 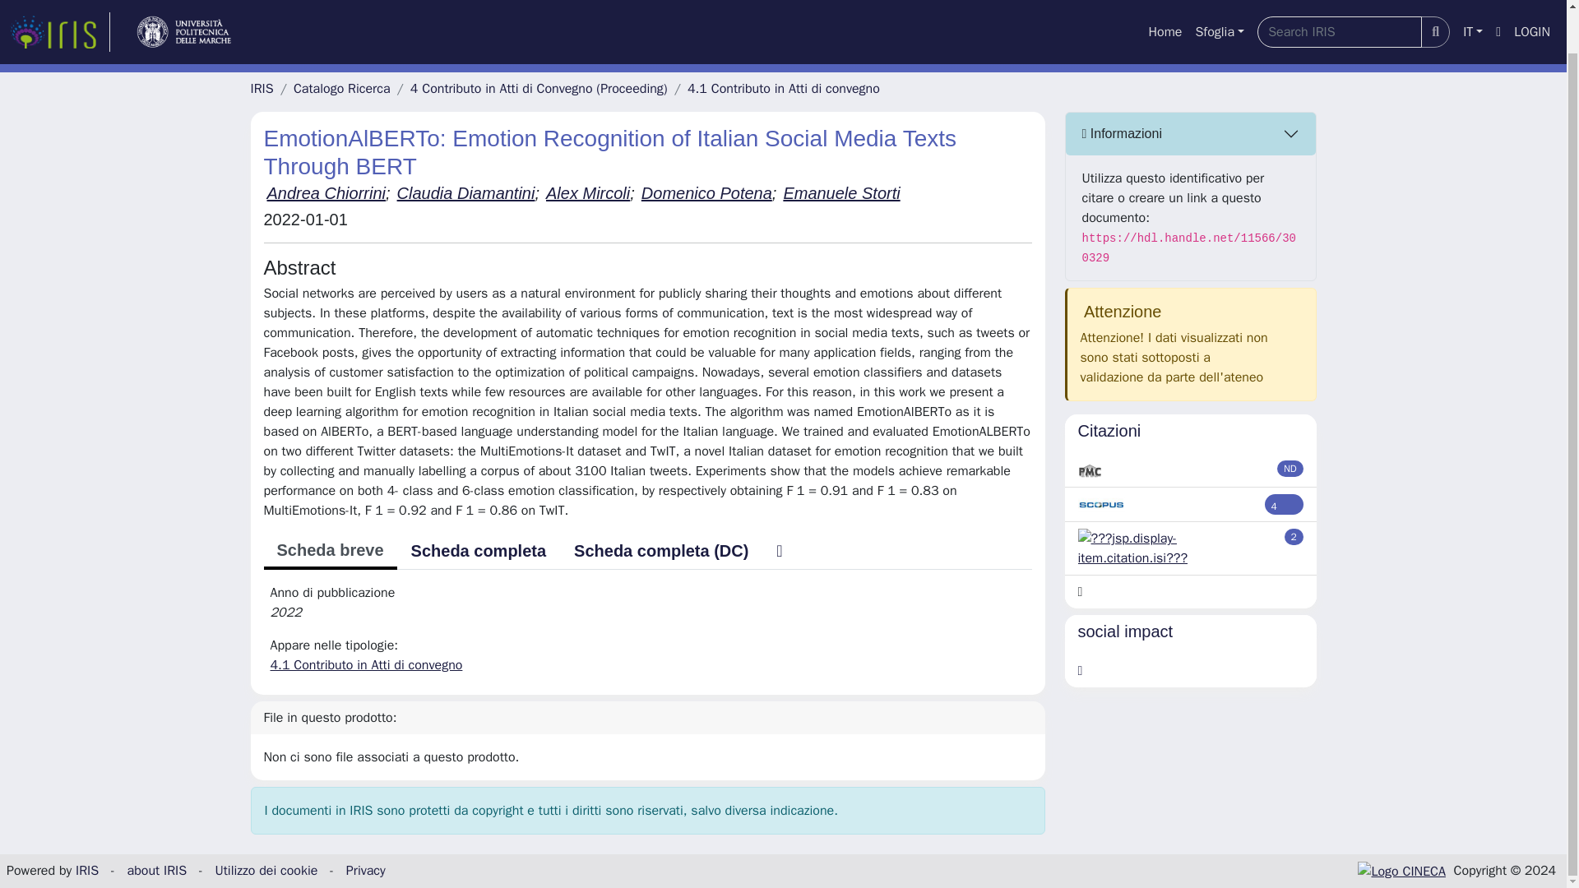 I want to click on Scheda breve, so click(x=329, y=552).